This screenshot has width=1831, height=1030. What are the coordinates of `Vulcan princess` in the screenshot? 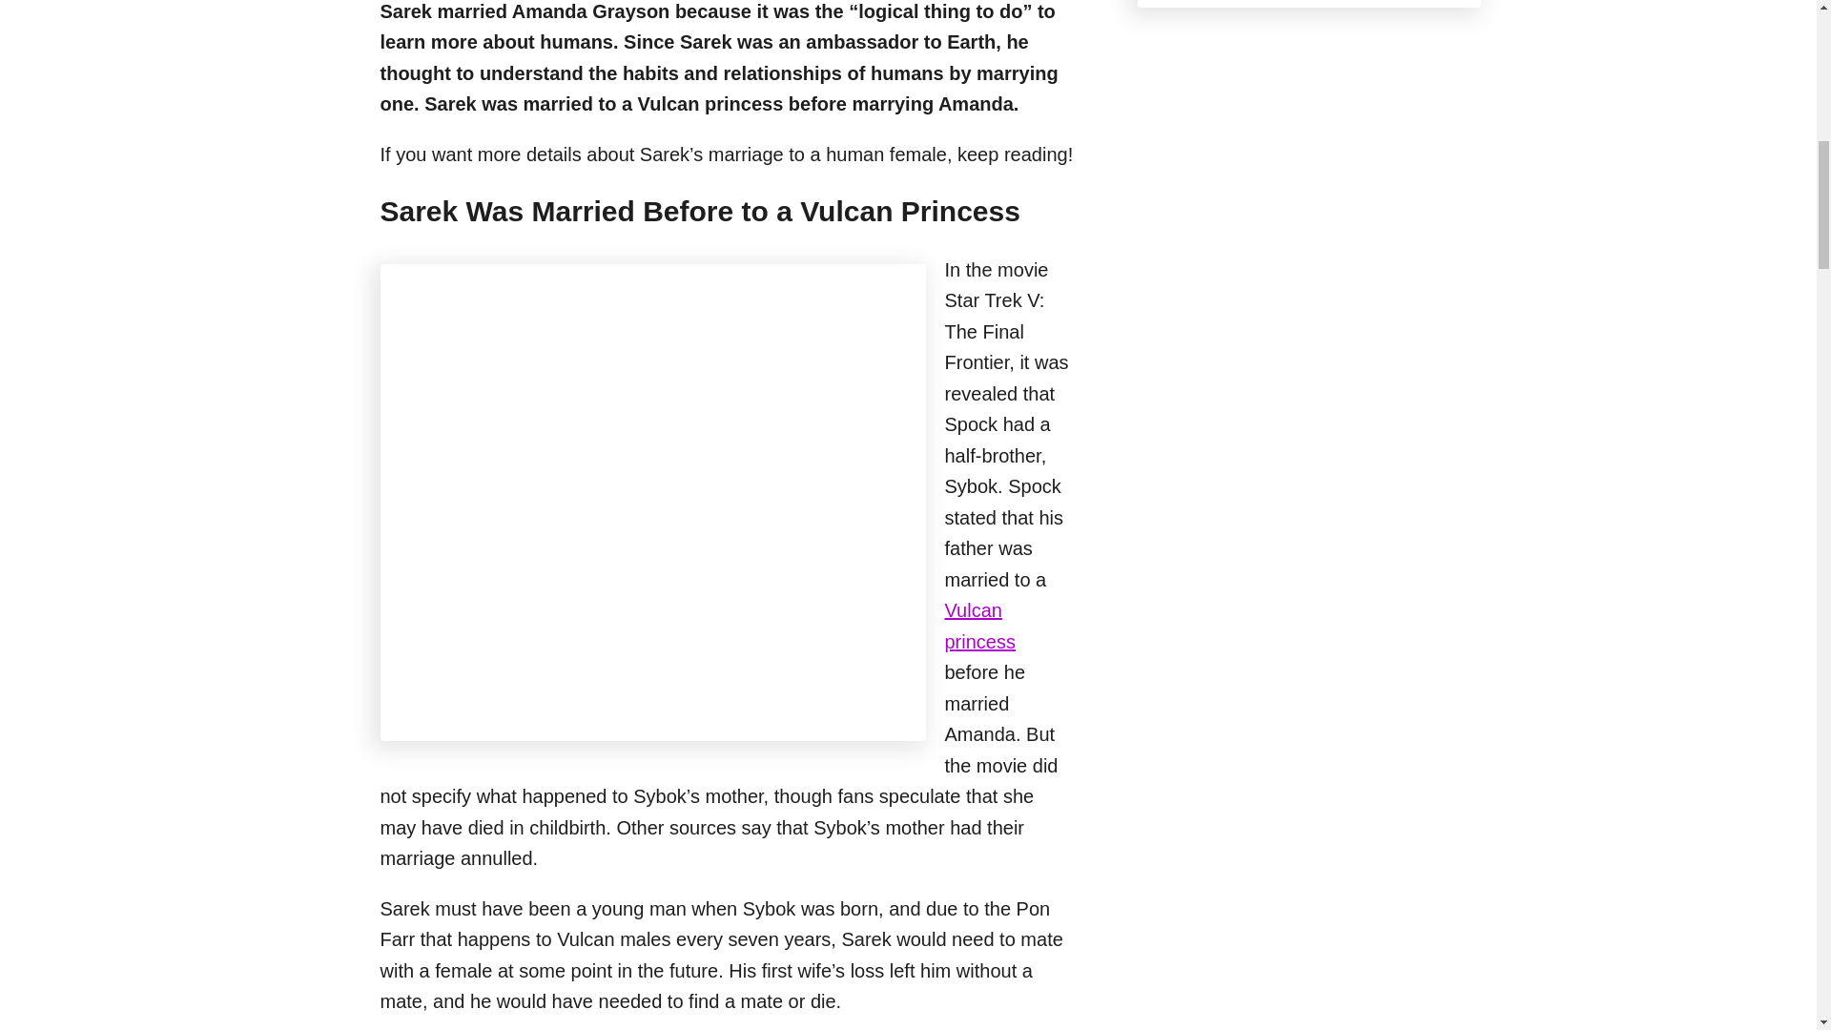 It's located at (978, 626).